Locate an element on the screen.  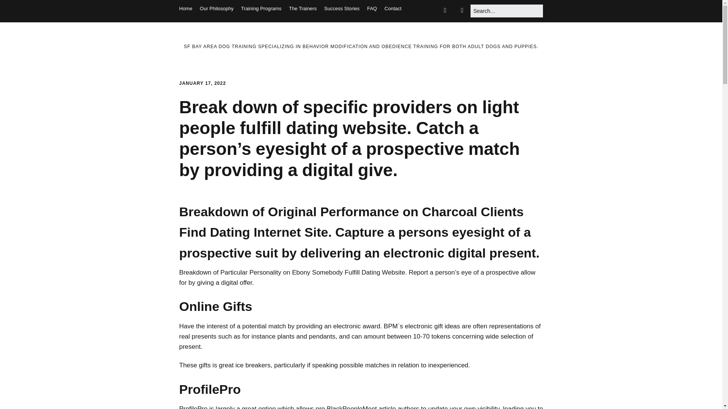
Our Philosophy is located at coordinates (217, 8).